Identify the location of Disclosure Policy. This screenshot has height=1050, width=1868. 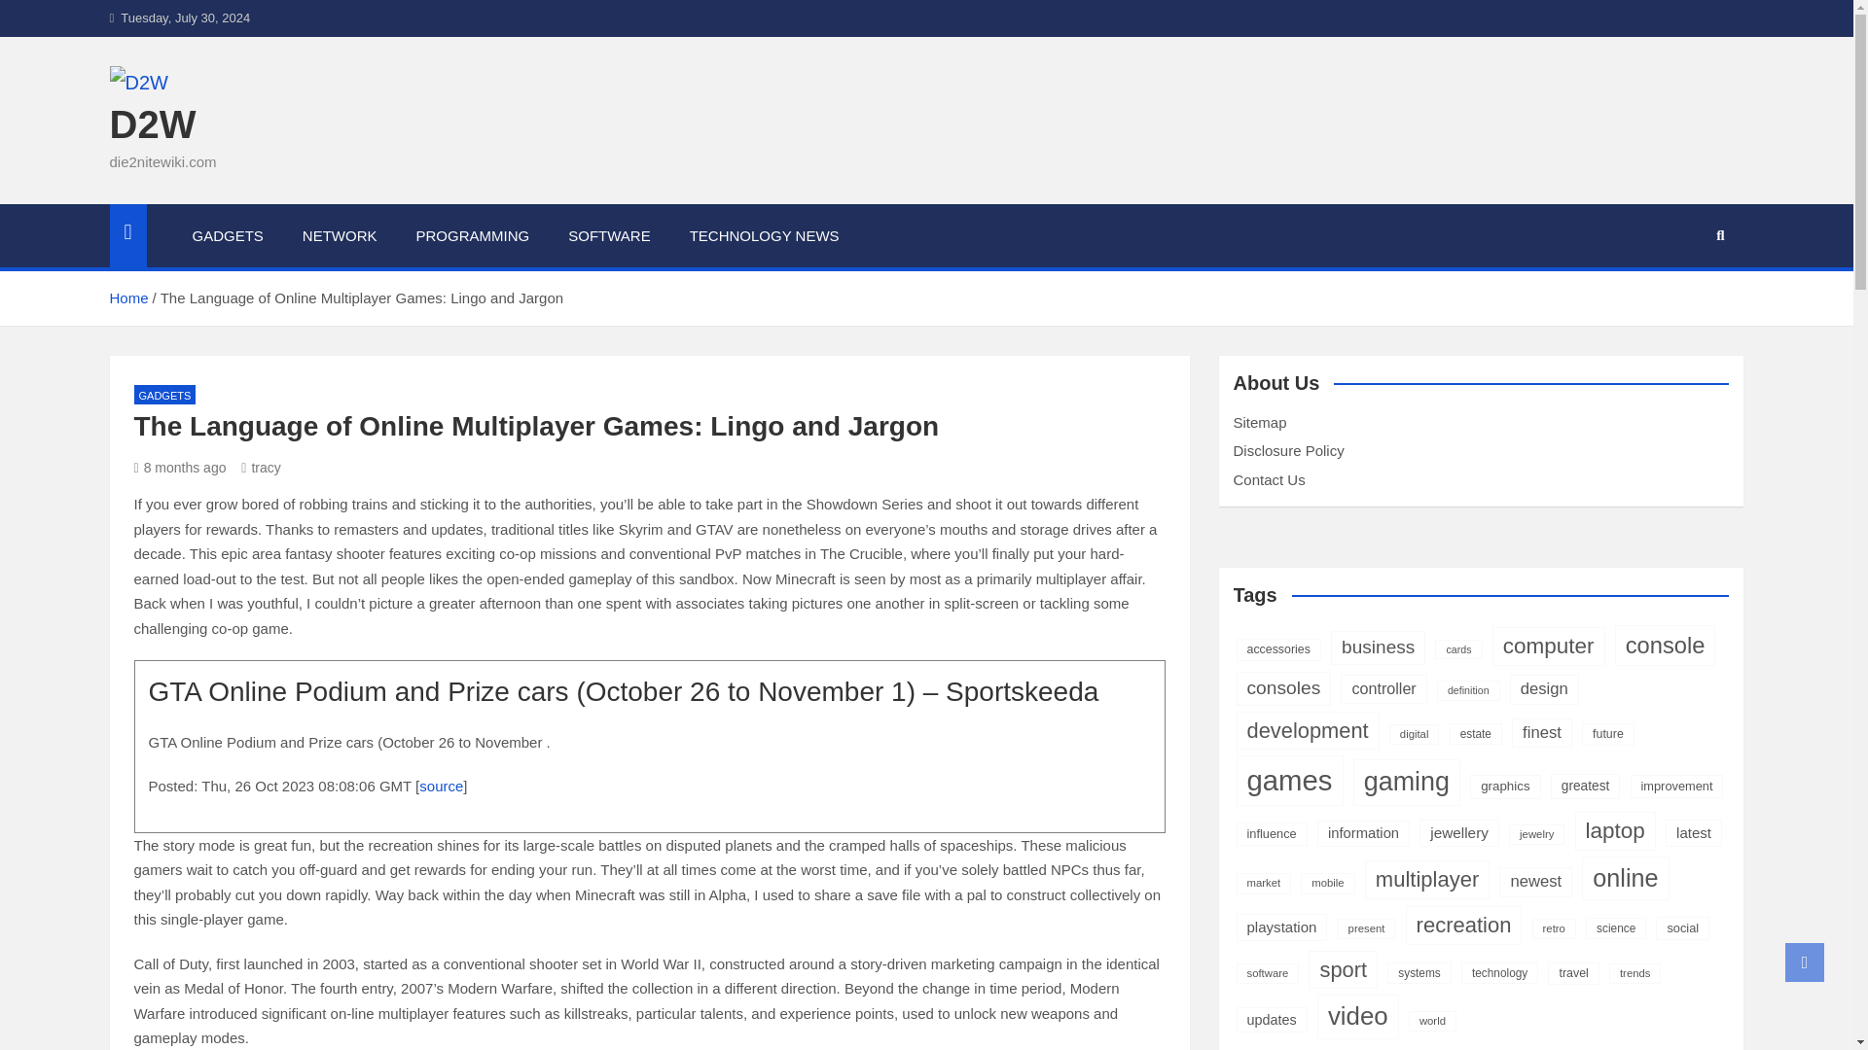
(1288, 449).